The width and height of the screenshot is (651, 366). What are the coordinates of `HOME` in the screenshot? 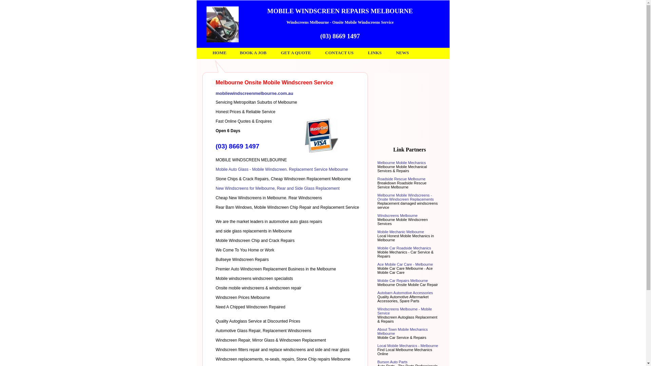 It's located at (220, 53).